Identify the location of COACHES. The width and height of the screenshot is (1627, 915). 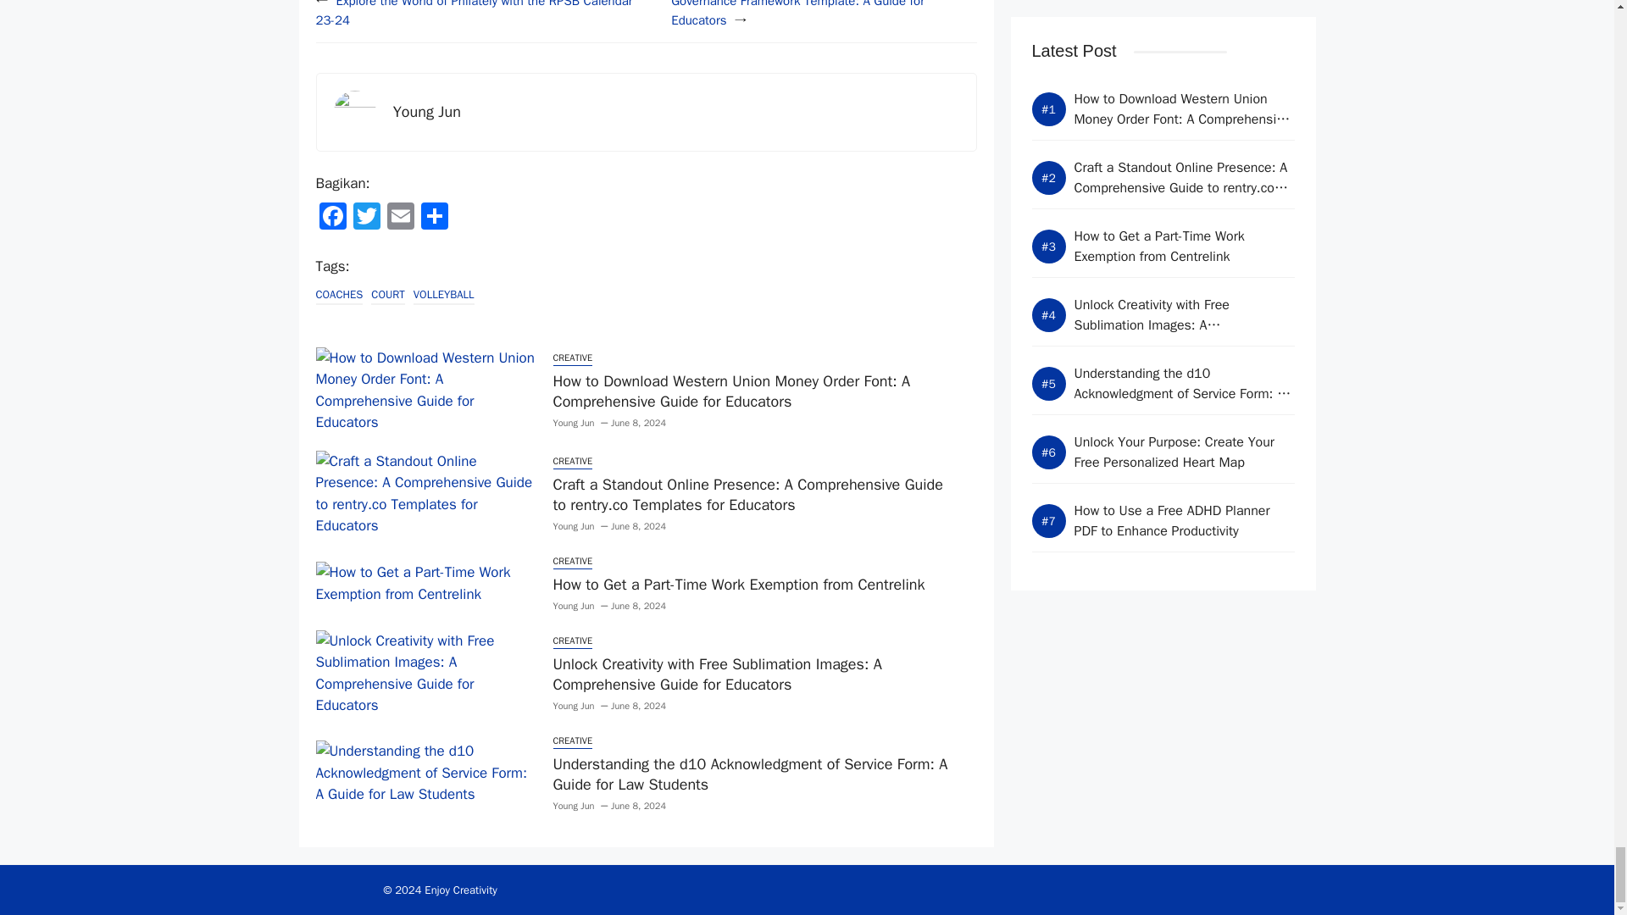
(339, 295).